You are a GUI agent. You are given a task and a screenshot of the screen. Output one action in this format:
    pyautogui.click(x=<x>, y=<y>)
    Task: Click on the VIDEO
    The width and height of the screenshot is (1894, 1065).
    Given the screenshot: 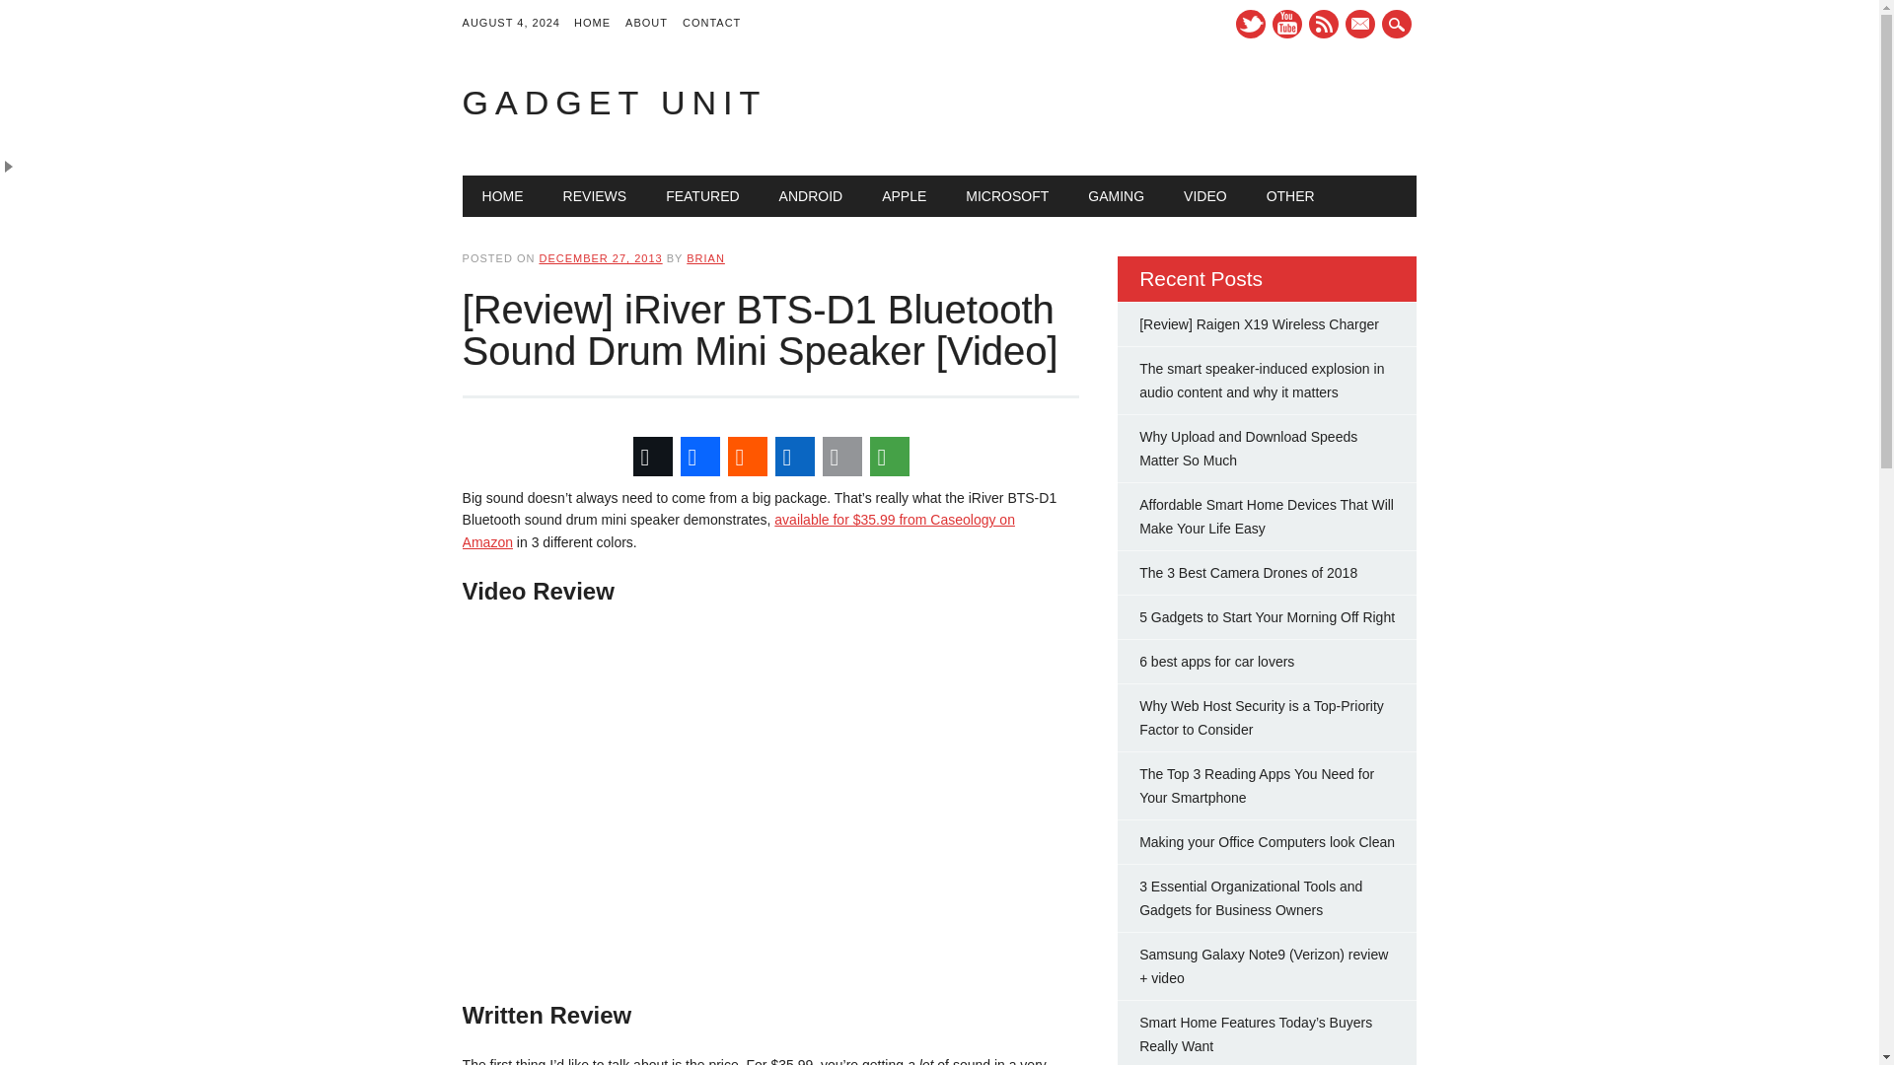 What is the action you would take?
    pyautogui.click(x=1205, y=196)
    